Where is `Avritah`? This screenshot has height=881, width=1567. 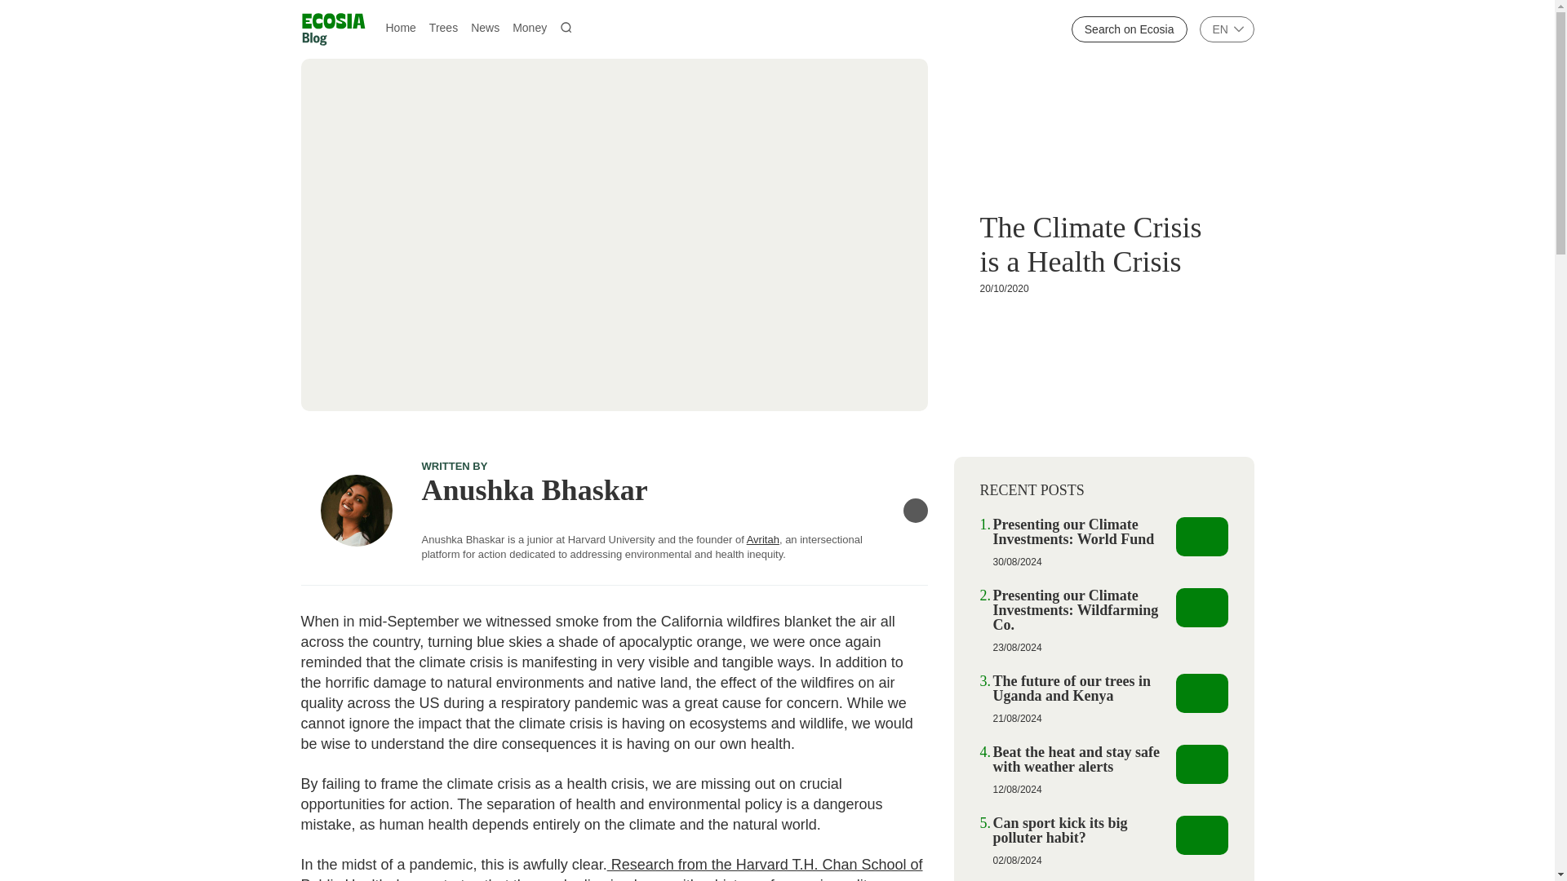 Avritah is located at coordinates (762, 539).